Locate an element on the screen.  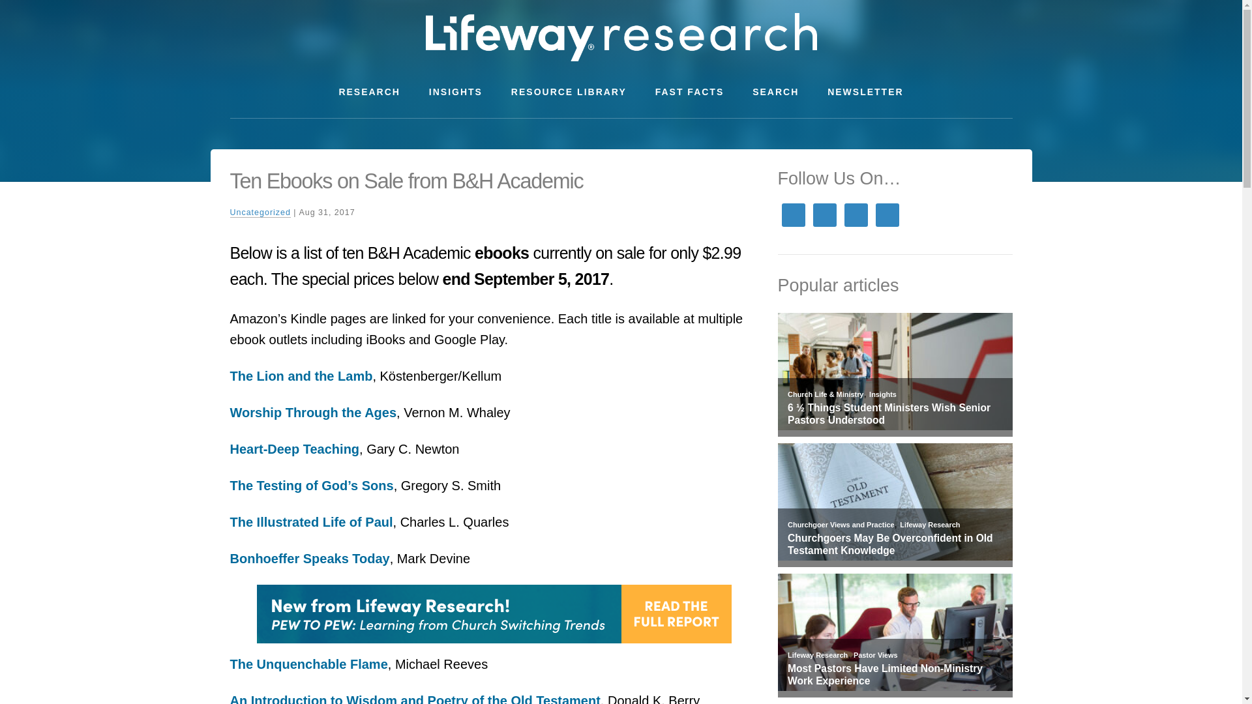
Uncategorized is located at coordinates (260, 213).